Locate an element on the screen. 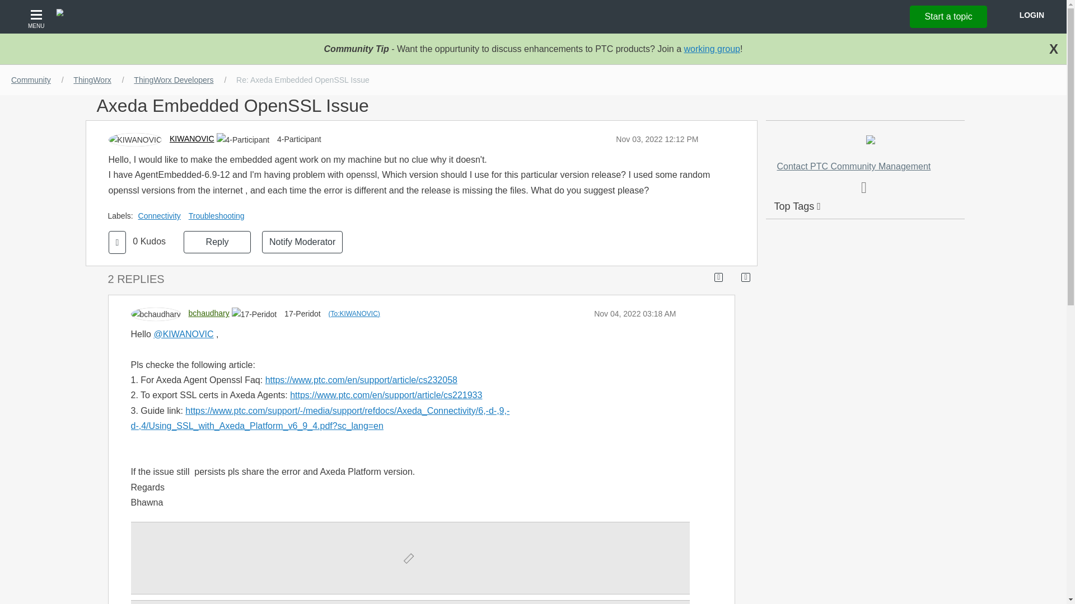 The height and width of the screenshot is (604, 1075). KIWANOVIC is located at coordinates (191, 138).